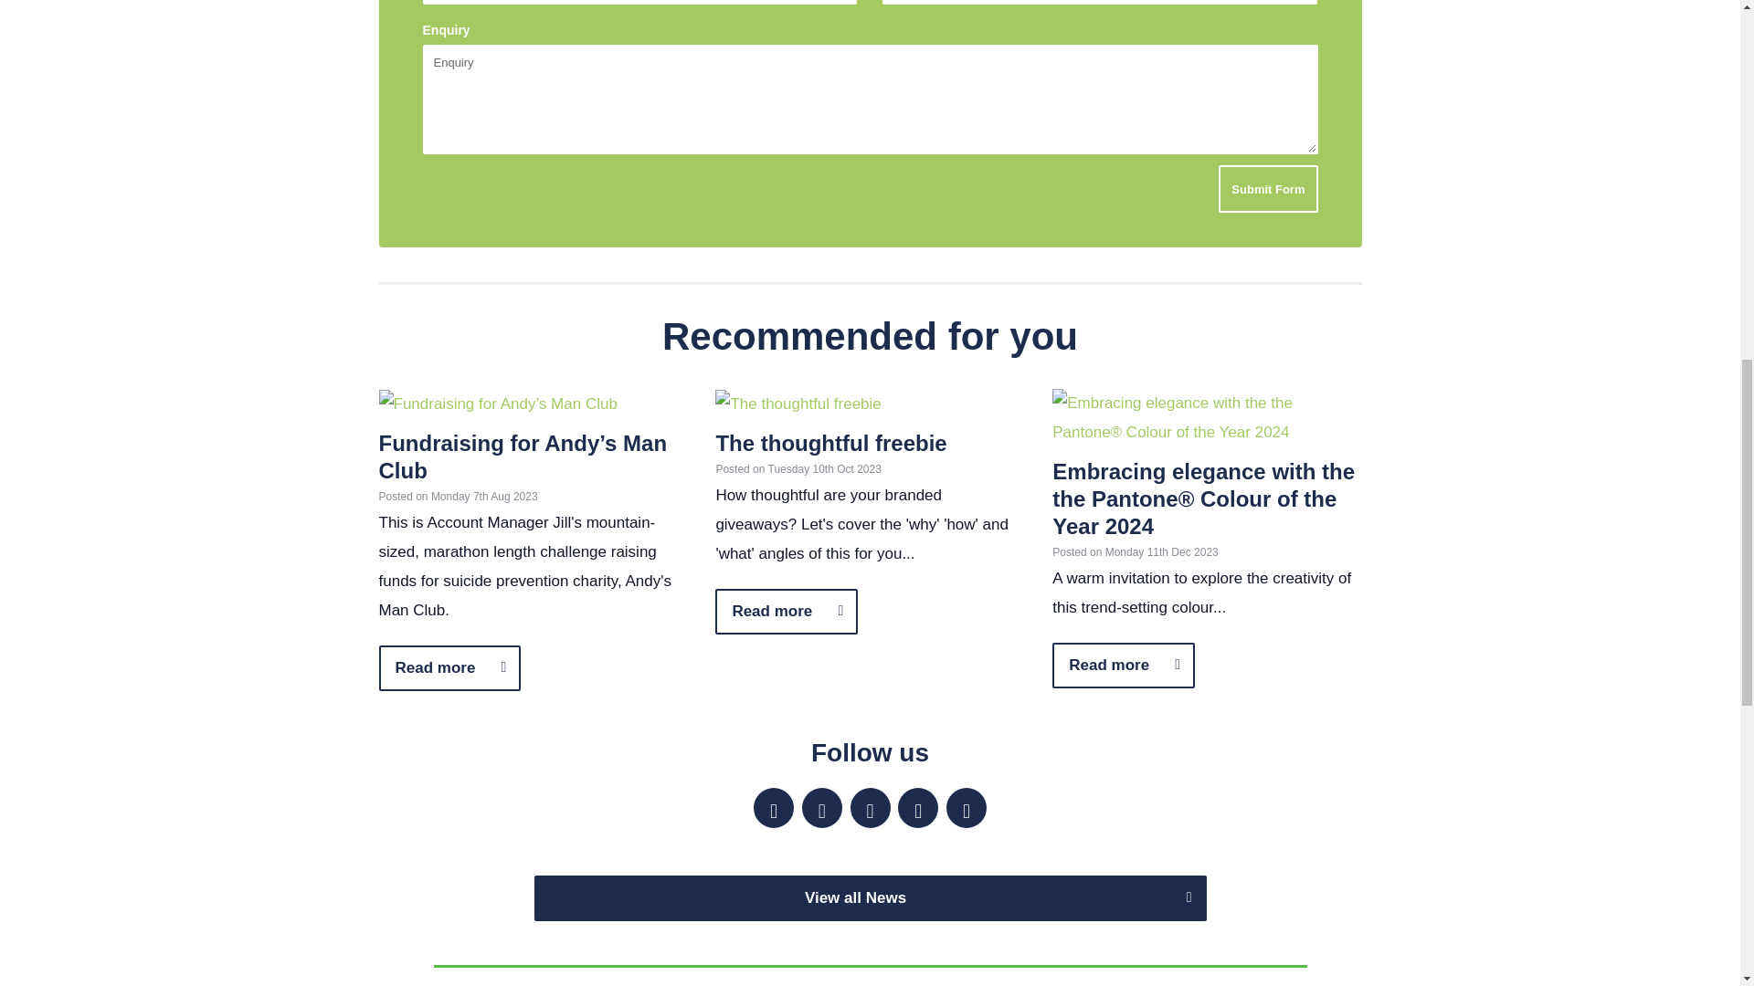  Describe the element at coordinates (967, 807) in the screenshot. I see `Youtube` at that location.